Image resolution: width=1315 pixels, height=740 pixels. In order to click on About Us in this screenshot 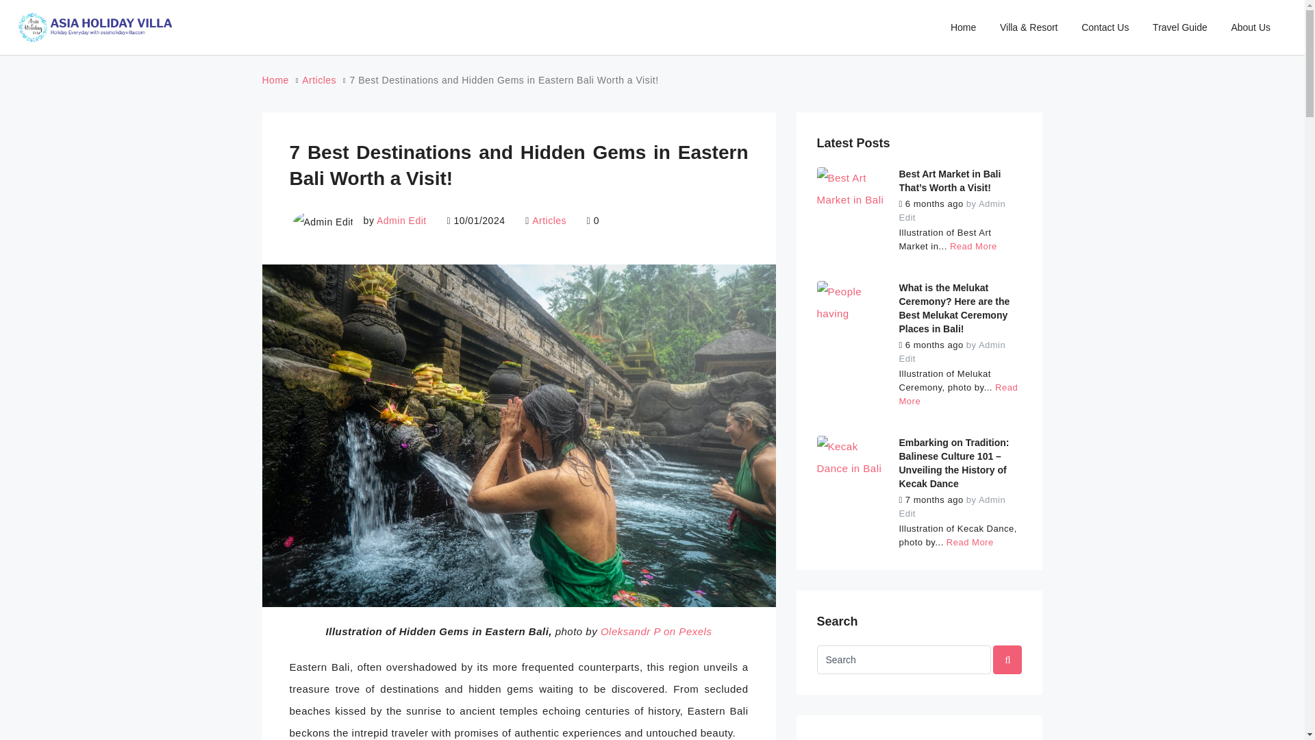, I will do `click(1251, 27)`.